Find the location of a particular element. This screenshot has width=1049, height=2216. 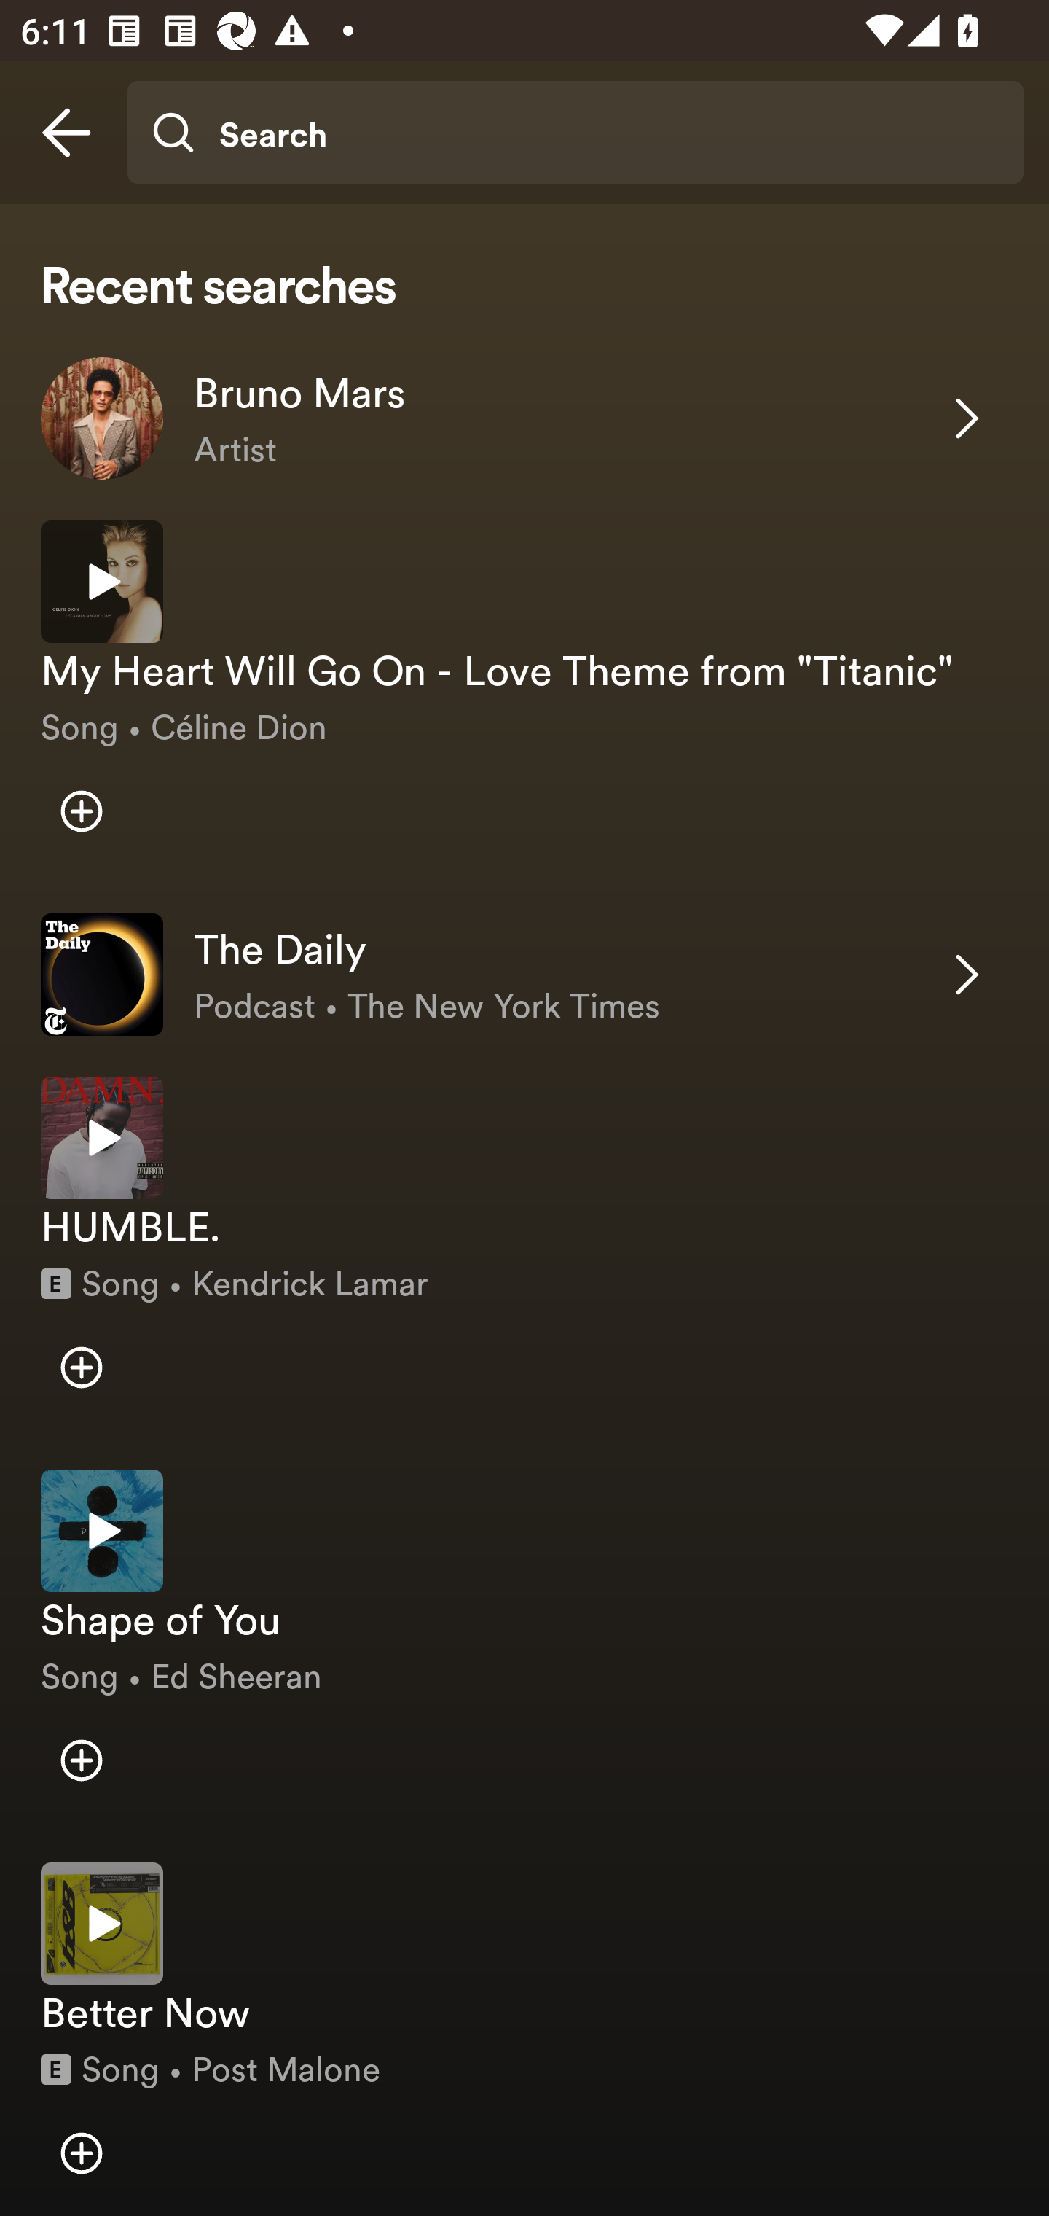

The Daily Podcast • The New York Times is located at coordinates (524, 975).